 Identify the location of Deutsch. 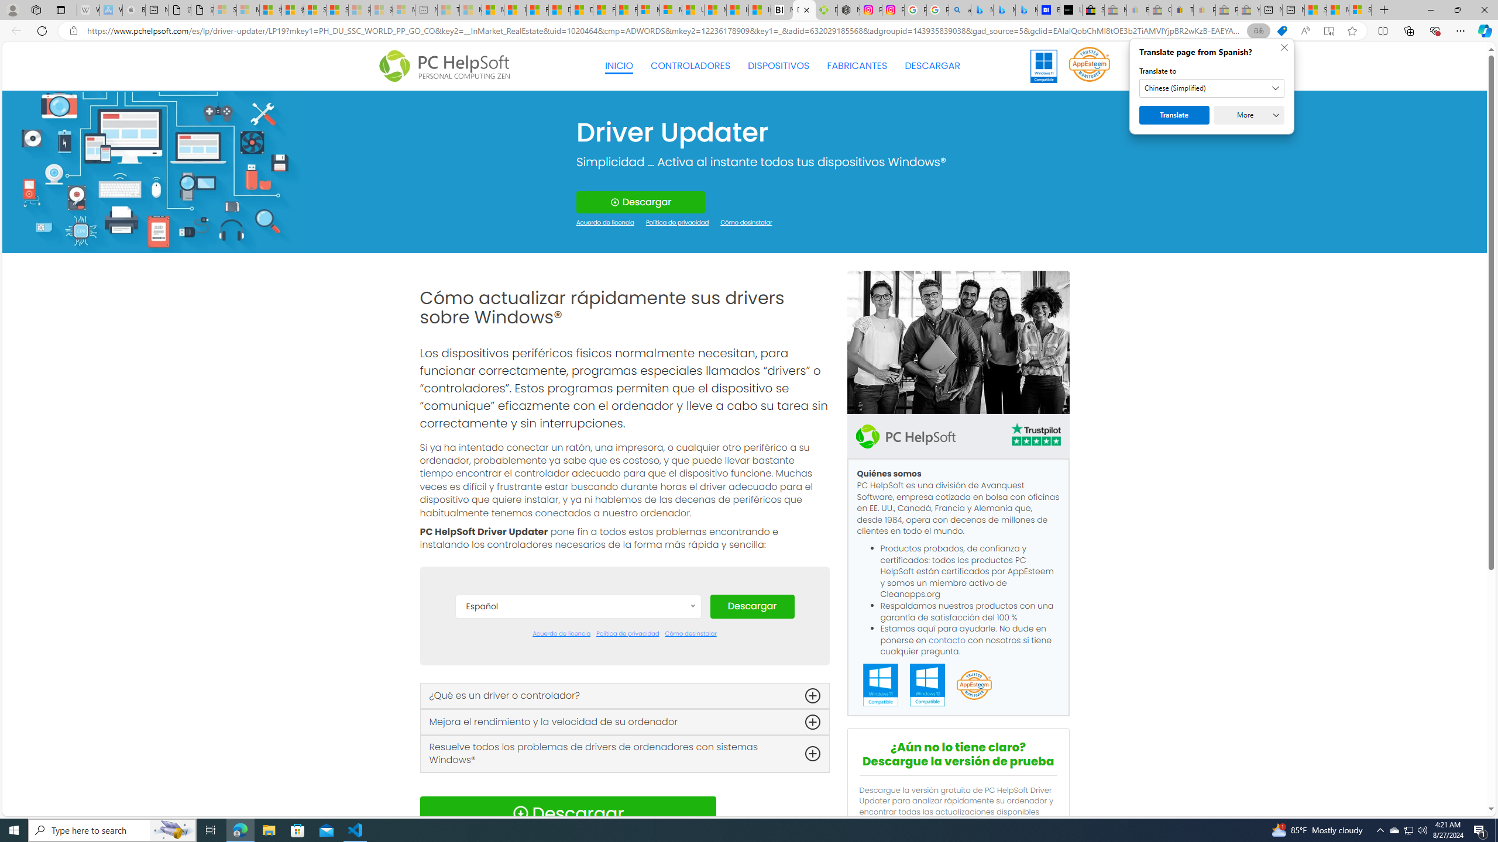
(578, 697).